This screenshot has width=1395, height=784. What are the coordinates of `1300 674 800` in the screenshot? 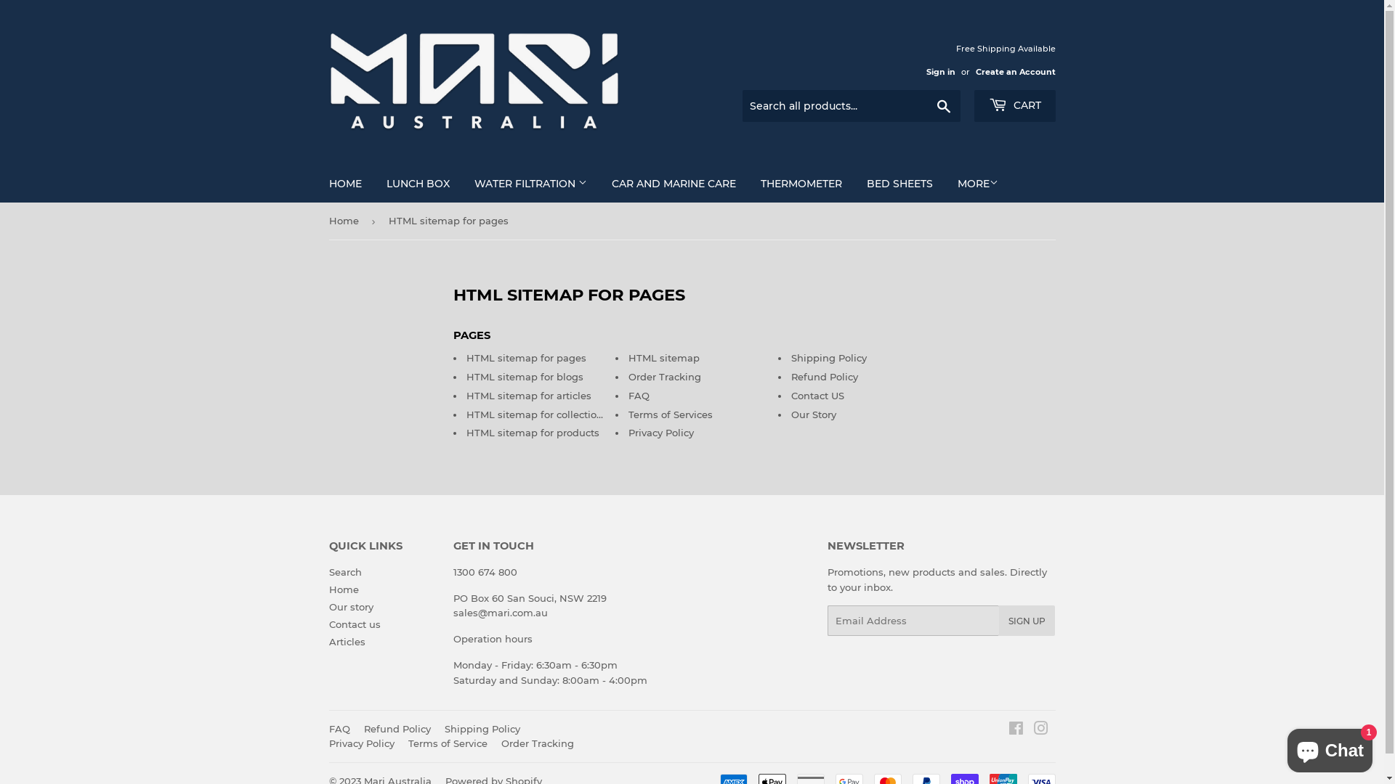 It's located at (485, 572).